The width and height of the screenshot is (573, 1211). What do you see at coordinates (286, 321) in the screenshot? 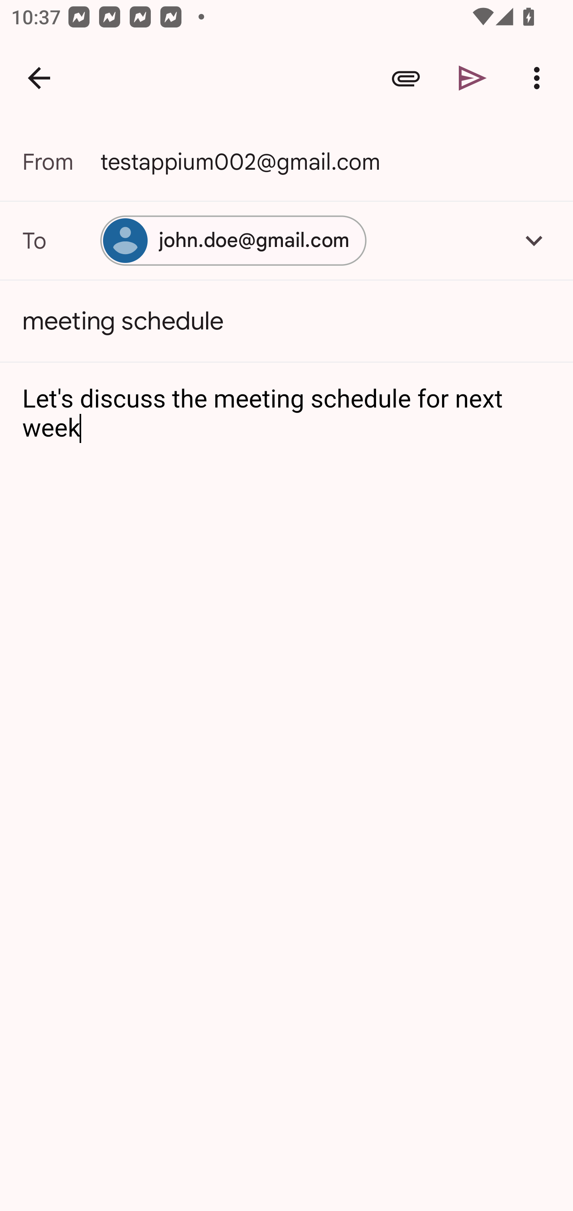
I see `meeting schedule` at bounding box center [286, 321].